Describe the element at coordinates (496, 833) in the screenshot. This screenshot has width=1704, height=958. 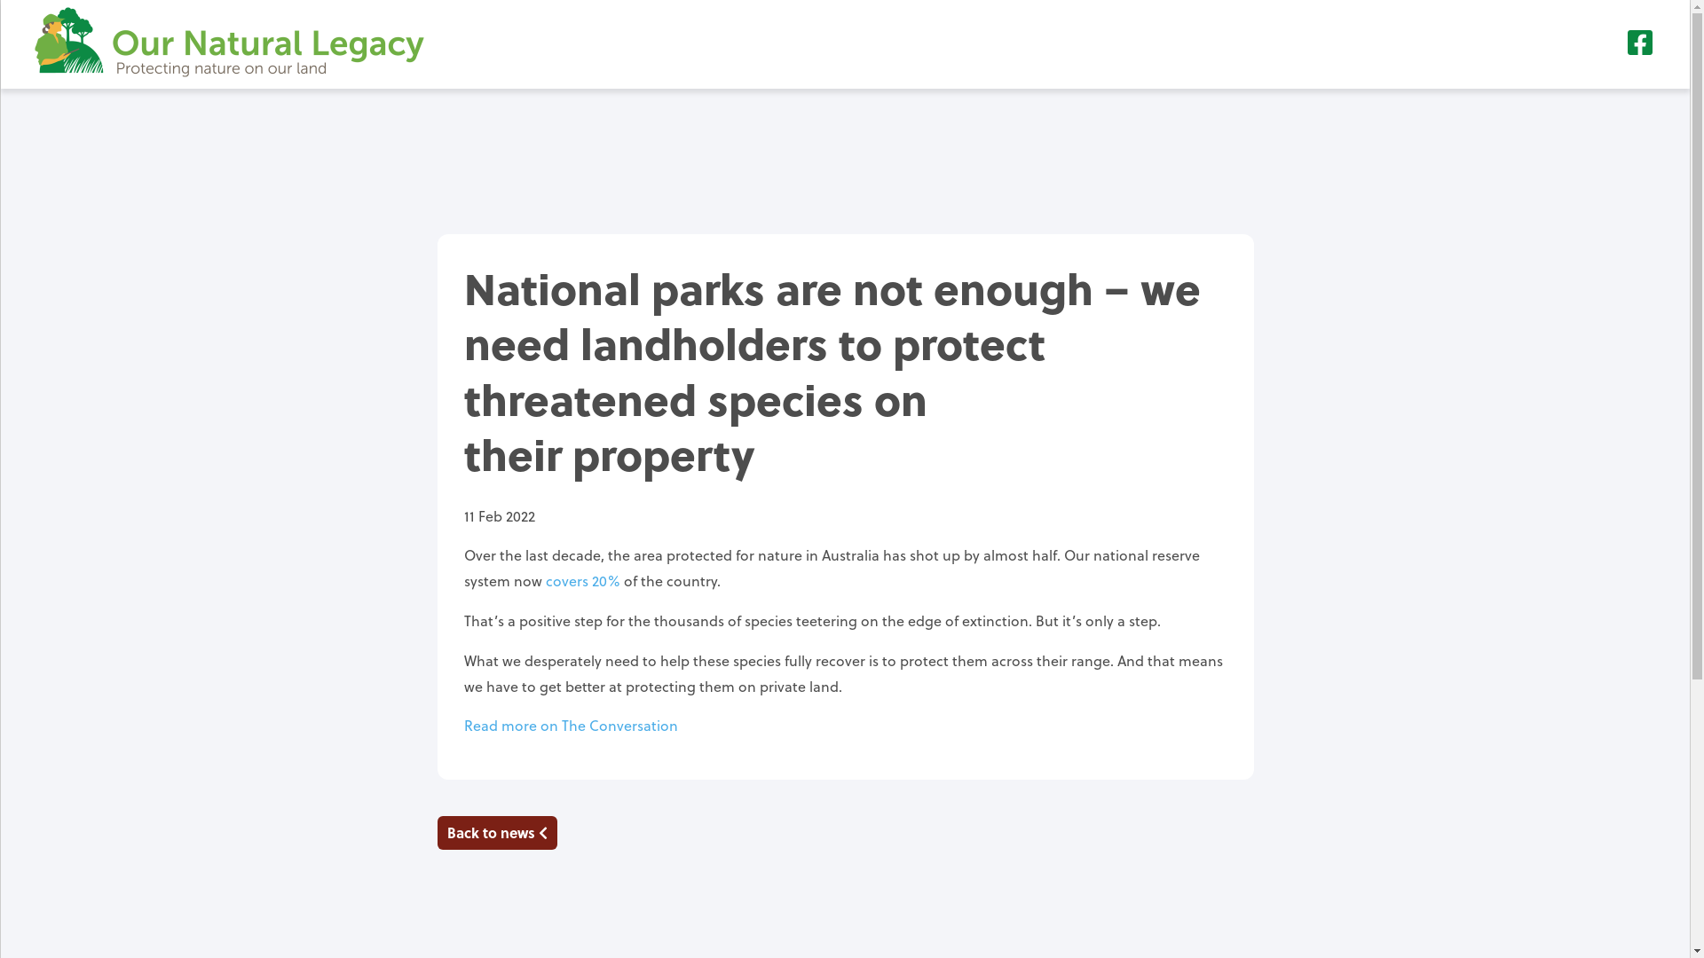
I see `Back to news` at that location.